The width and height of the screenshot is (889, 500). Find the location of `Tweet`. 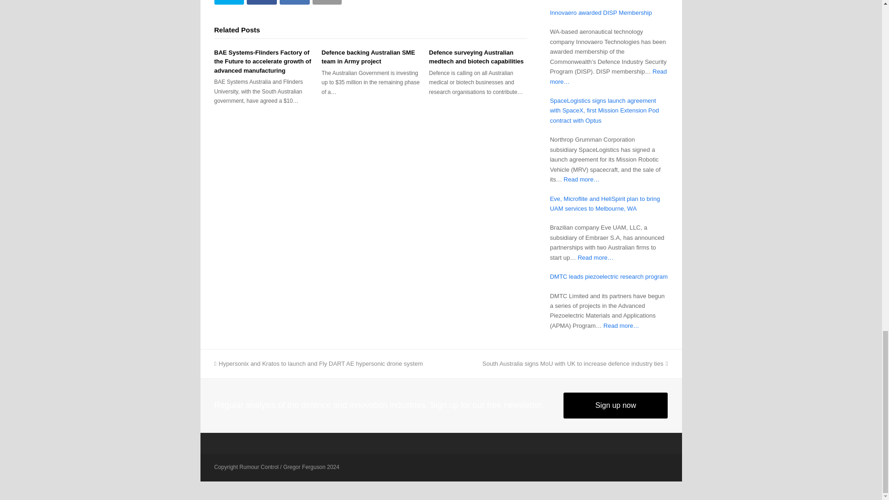

Tweet is located at coordinates (229, 2).